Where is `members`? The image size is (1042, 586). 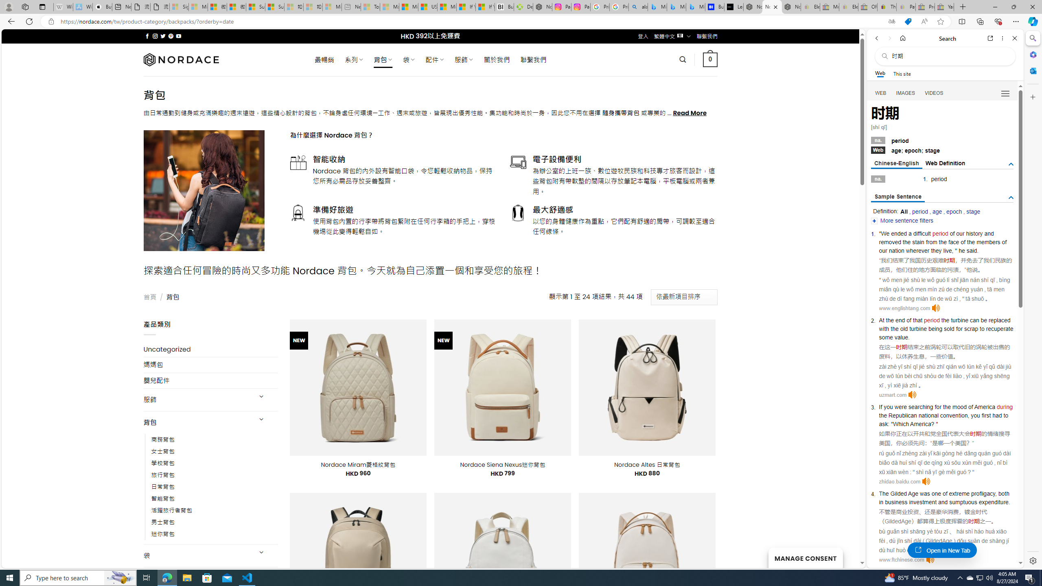 members is located at coordinates (988, 242).